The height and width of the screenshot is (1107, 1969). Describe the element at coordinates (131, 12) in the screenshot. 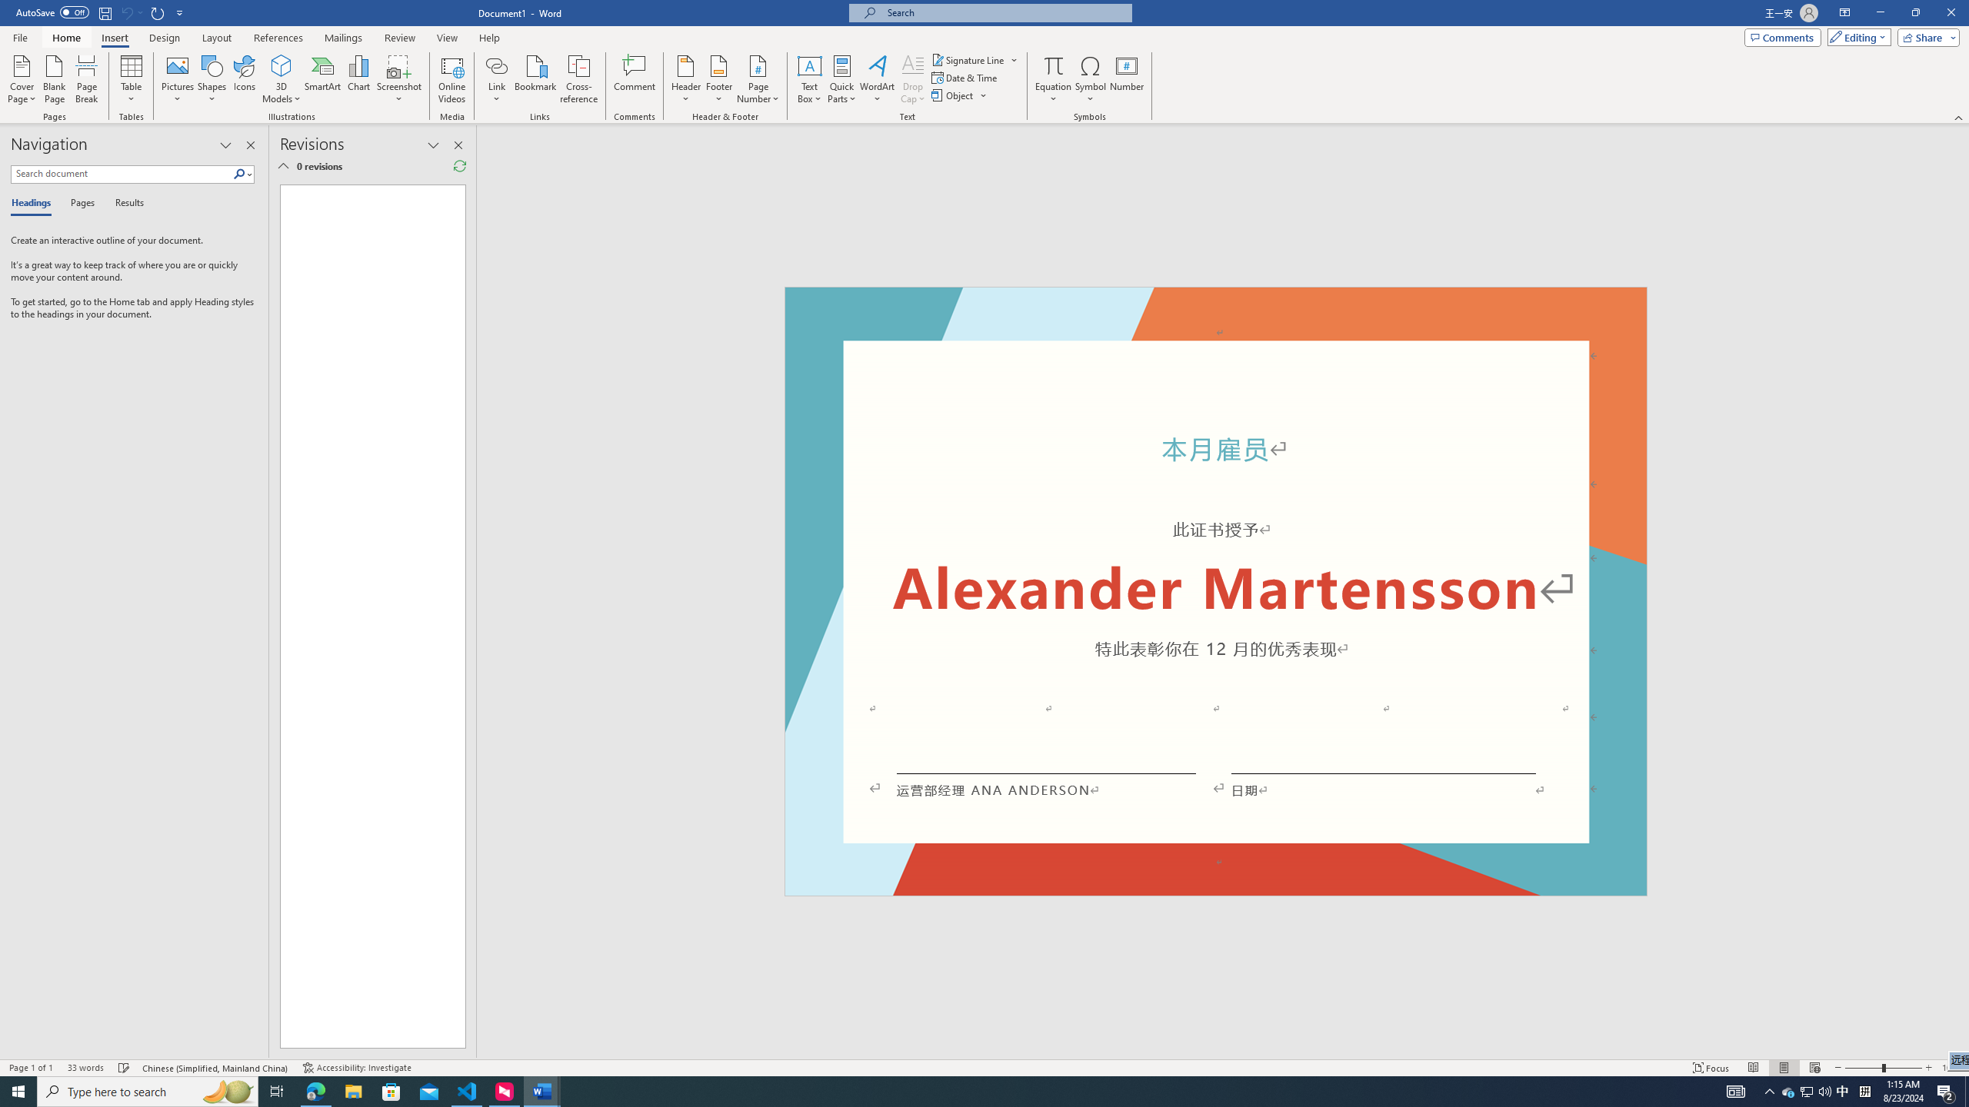

I see `Can't Undo` at that location.